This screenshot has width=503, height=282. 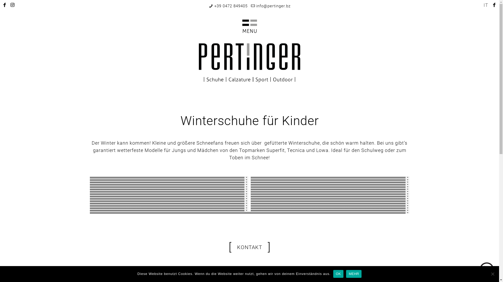 I want to click on info@pertinger.bz, so click(x=274, y=6).